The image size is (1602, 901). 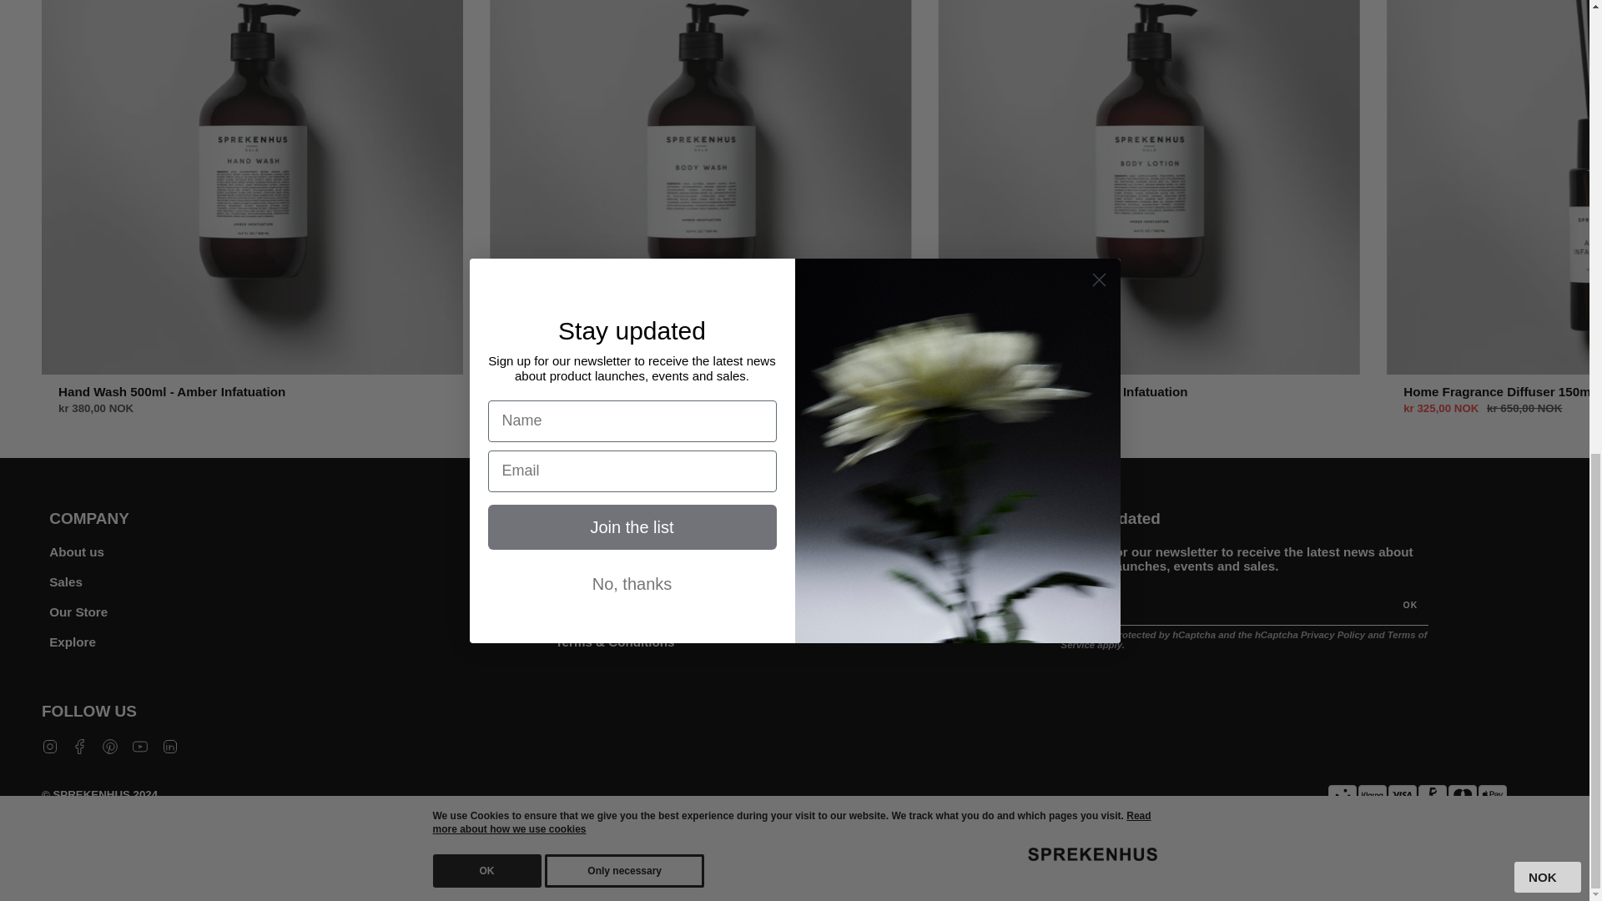 I want to click on SPREKENHUS on Facebook, so click(x=80, y=744).